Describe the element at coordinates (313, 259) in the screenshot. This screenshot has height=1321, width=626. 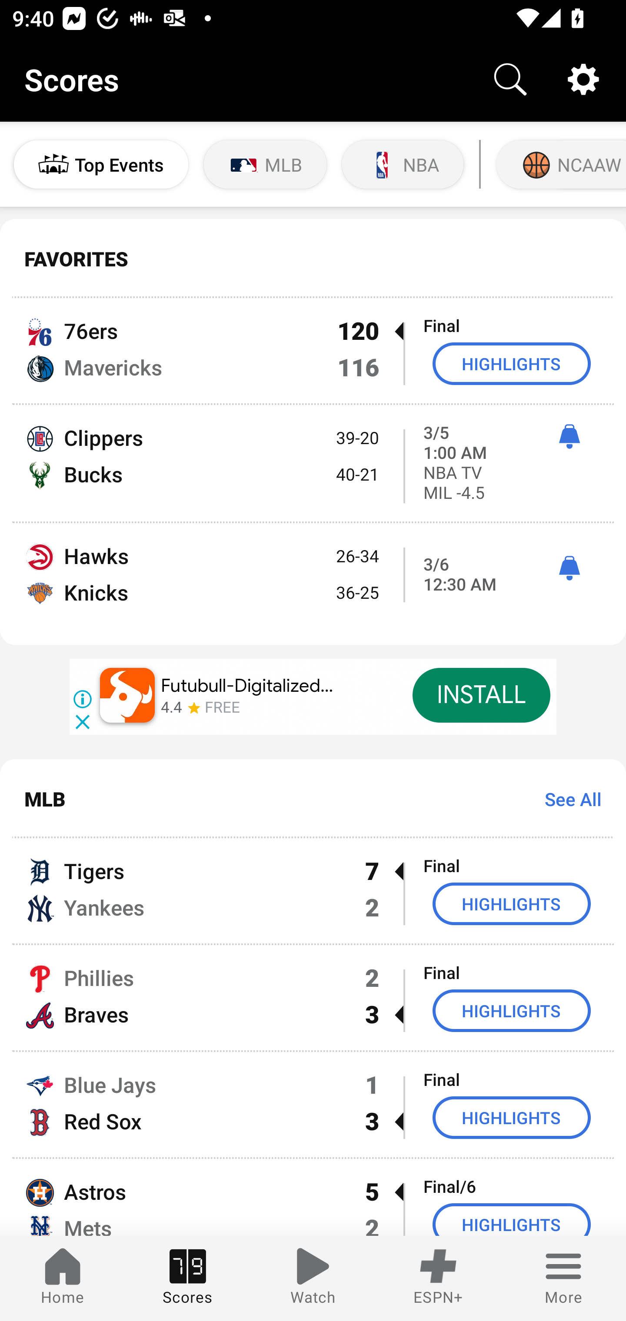
I see `FAVORITES` at that location.